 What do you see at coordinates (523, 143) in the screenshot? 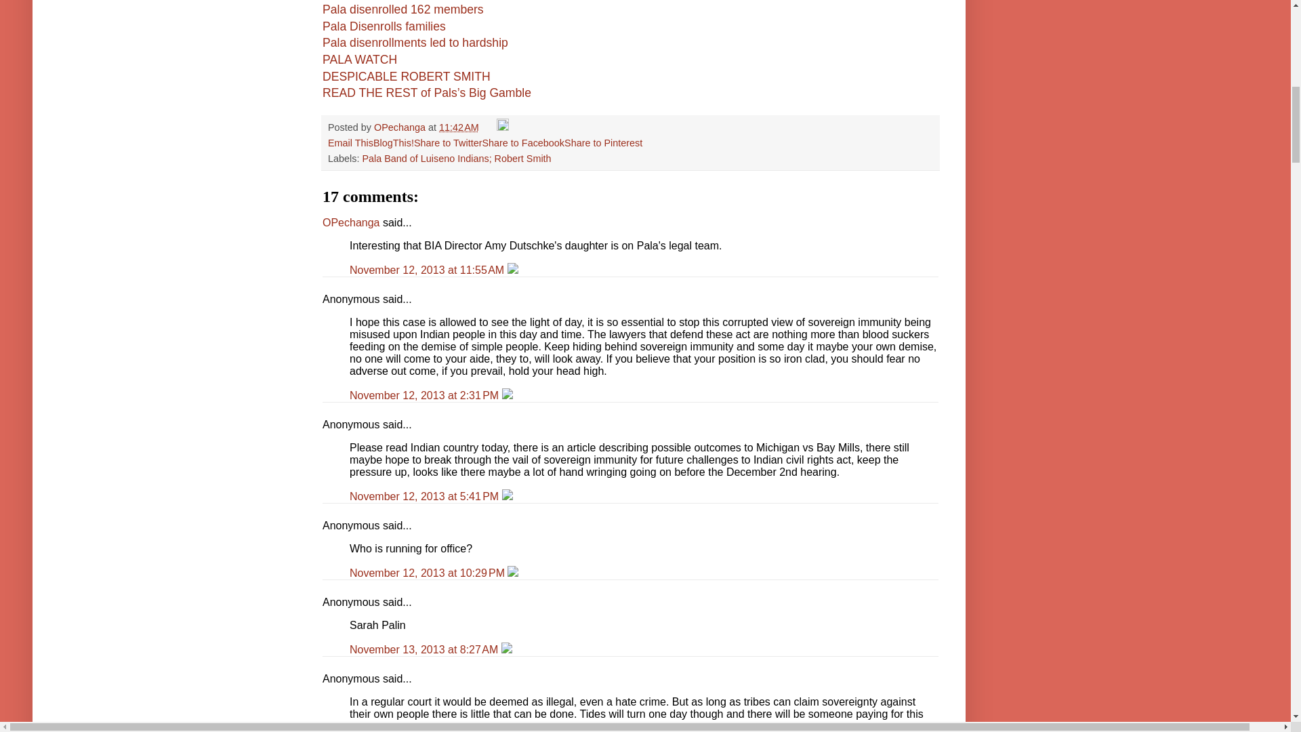
I see `Share to Facebook` at bounding box center [523, 143].